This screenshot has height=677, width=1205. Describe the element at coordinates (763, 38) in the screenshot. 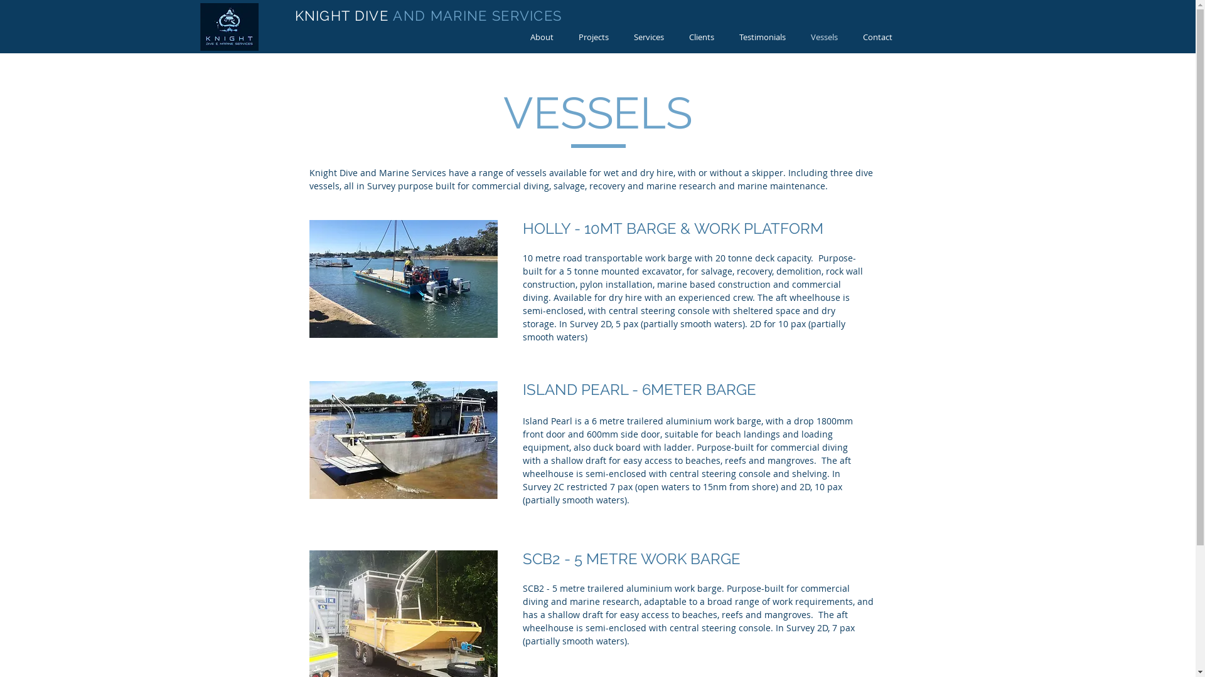

I see `Testimonials` at that location.